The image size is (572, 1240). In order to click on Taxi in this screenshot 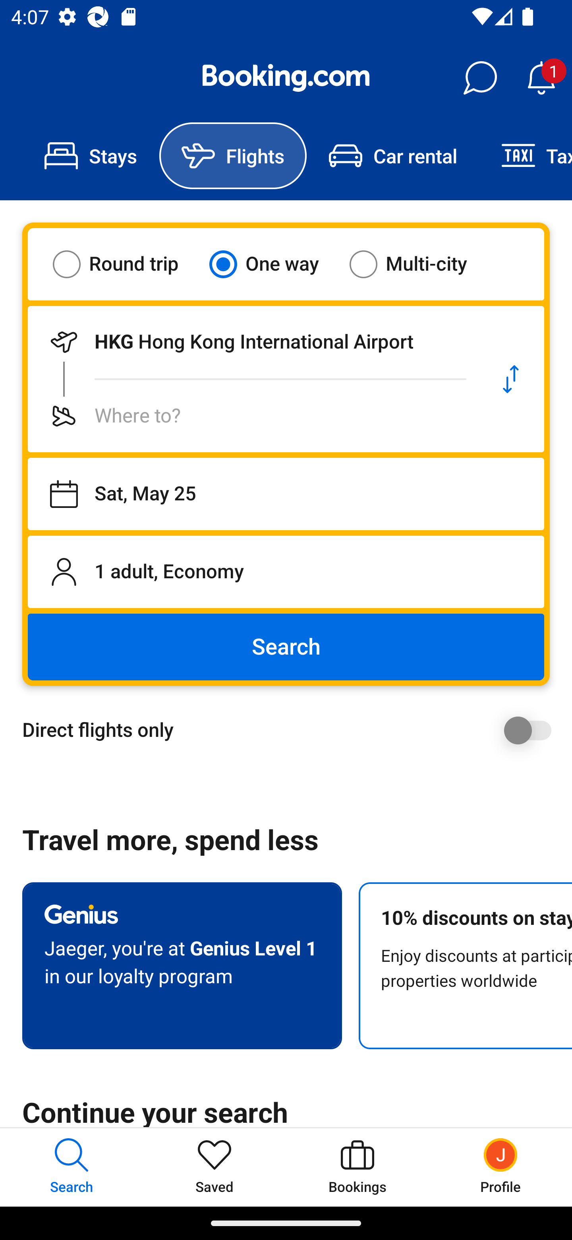, I will do `click(526, 156)`.